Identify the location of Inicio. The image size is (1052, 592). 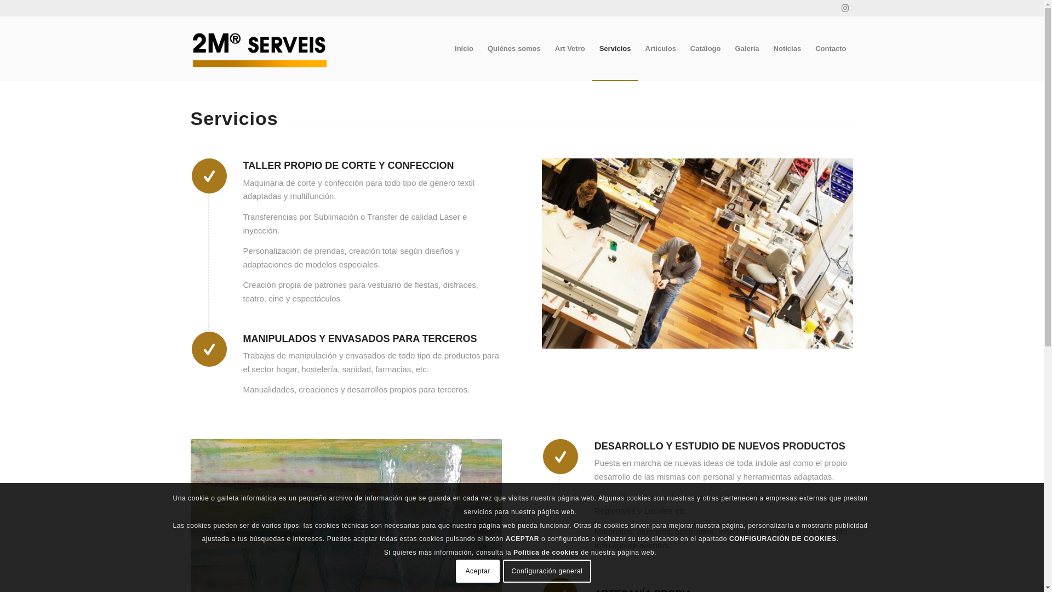
(464, 49).